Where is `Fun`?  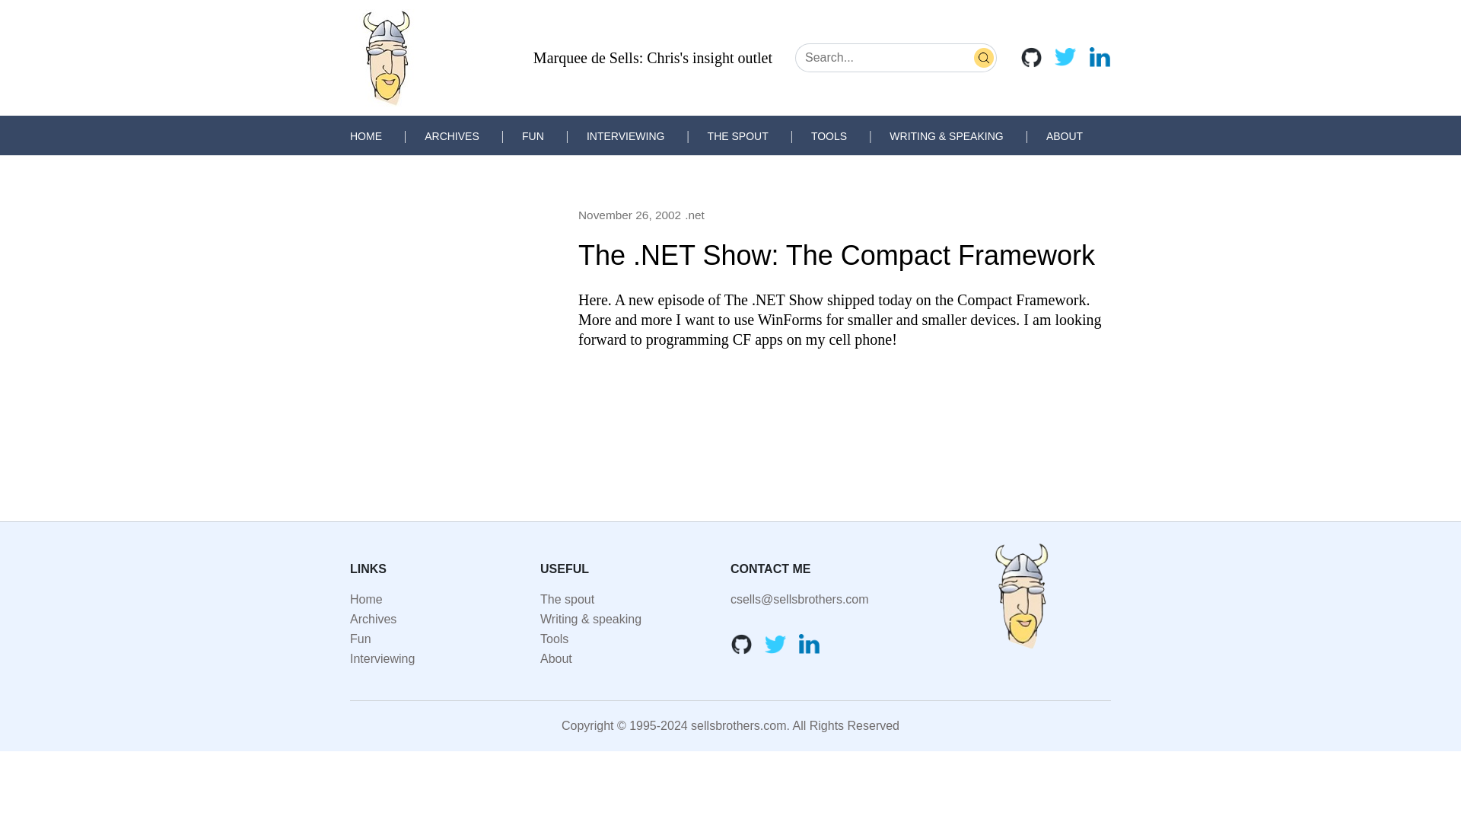
Fun is located at coordinates (361, 638).